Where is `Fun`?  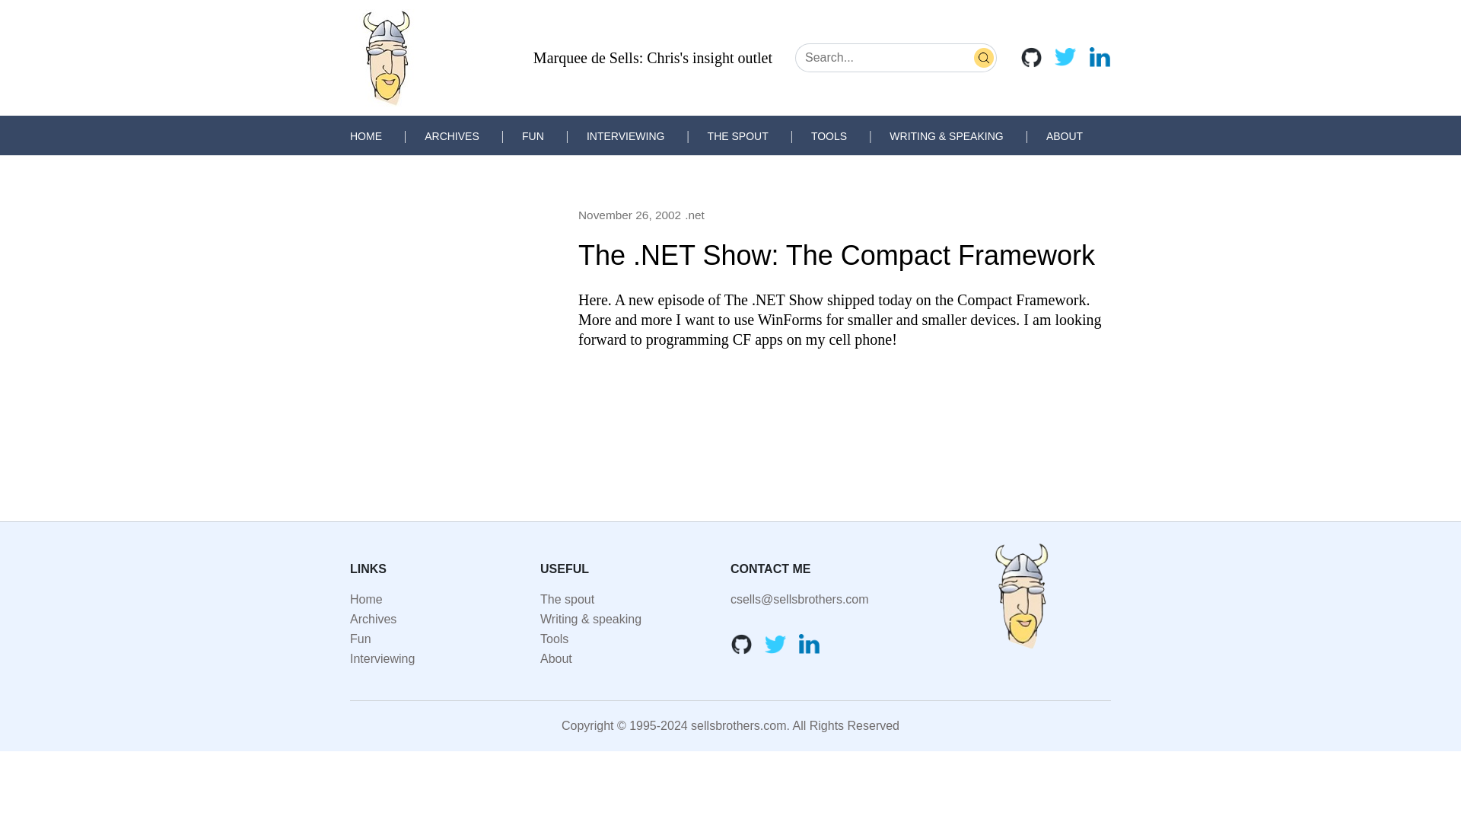
Fun is located at coordinates (361, 638).